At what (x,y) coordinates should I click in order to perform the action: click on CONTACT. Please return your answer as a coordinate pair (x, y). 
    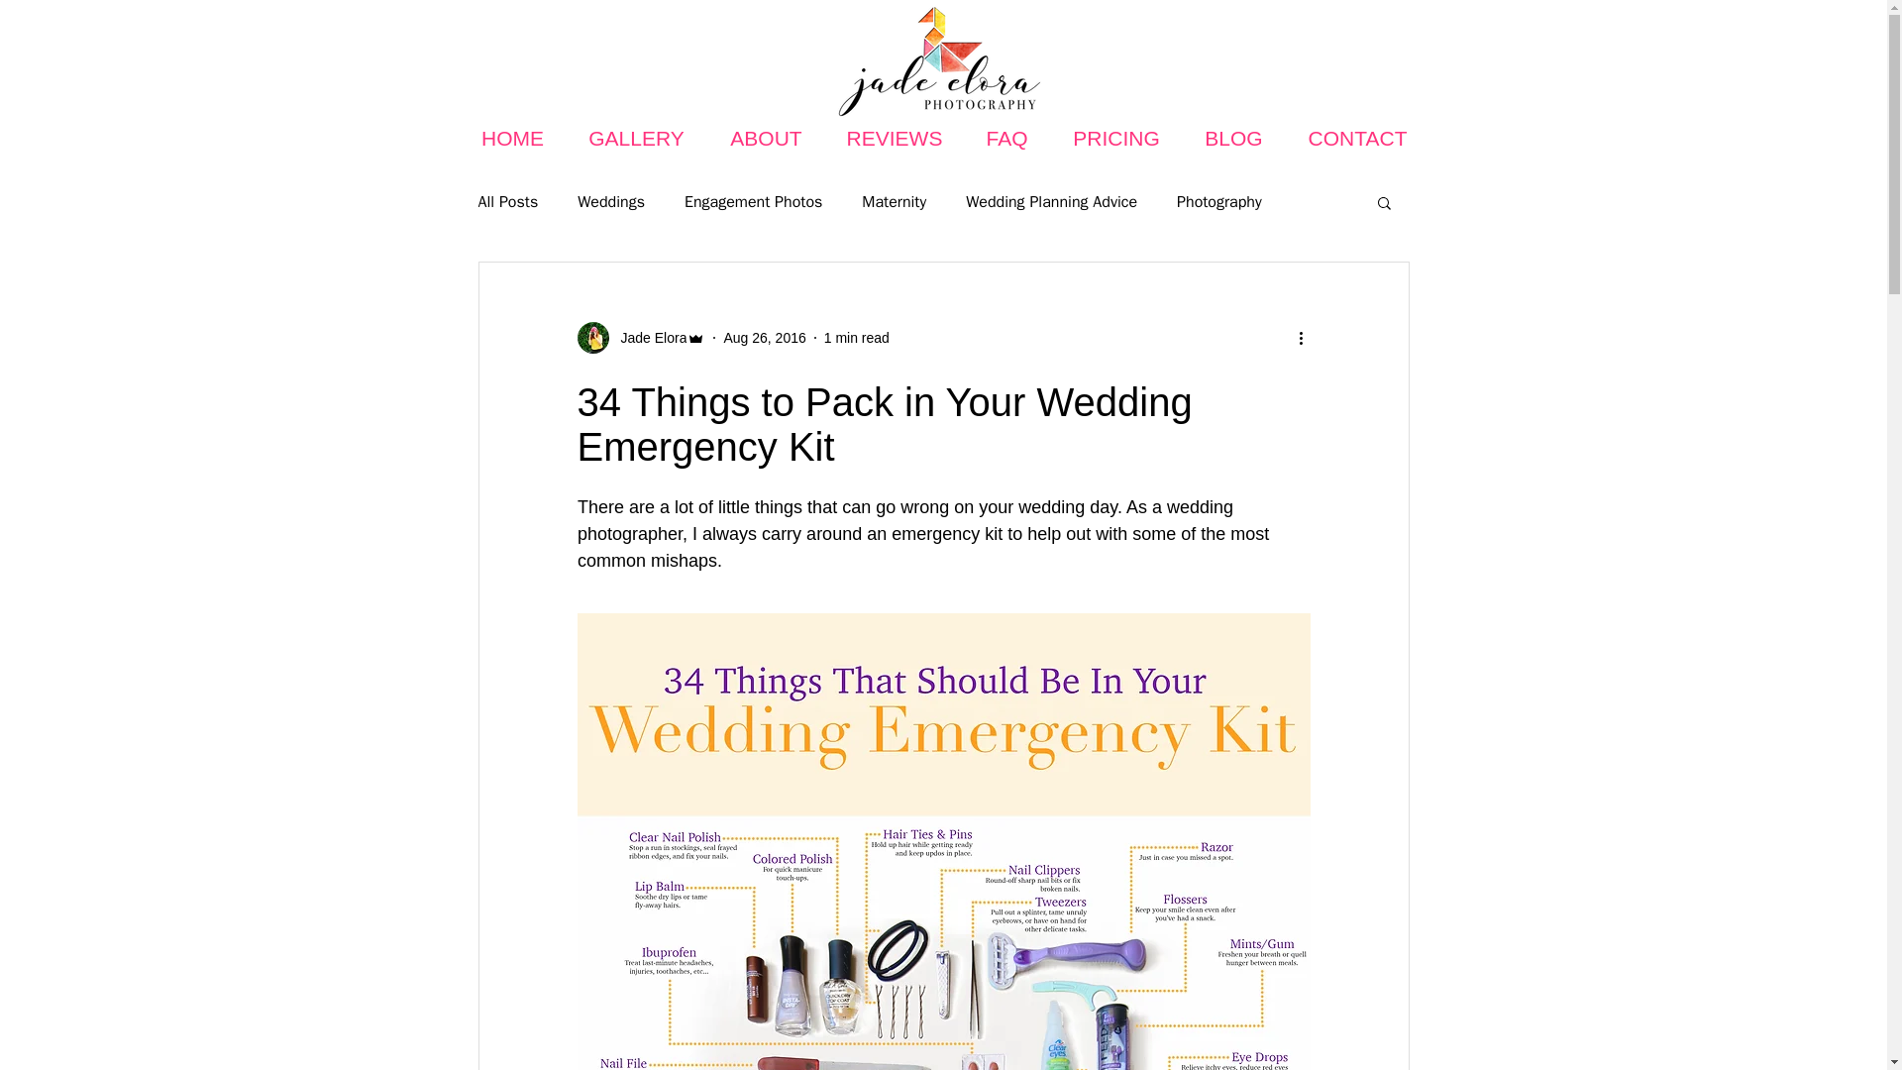
    Looking at the image, I should click on (1357, 139).